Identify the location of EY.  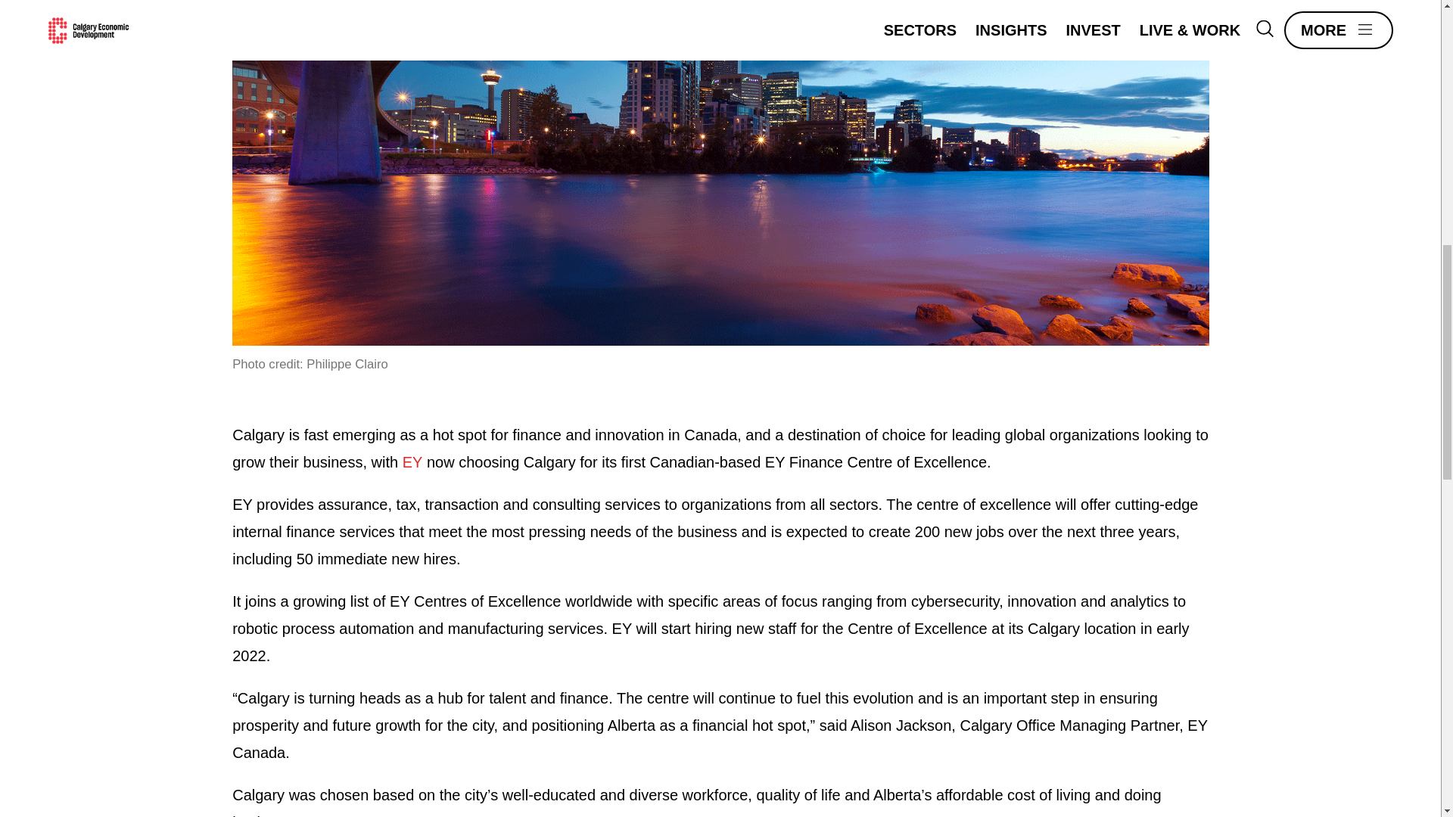
(412, 462).